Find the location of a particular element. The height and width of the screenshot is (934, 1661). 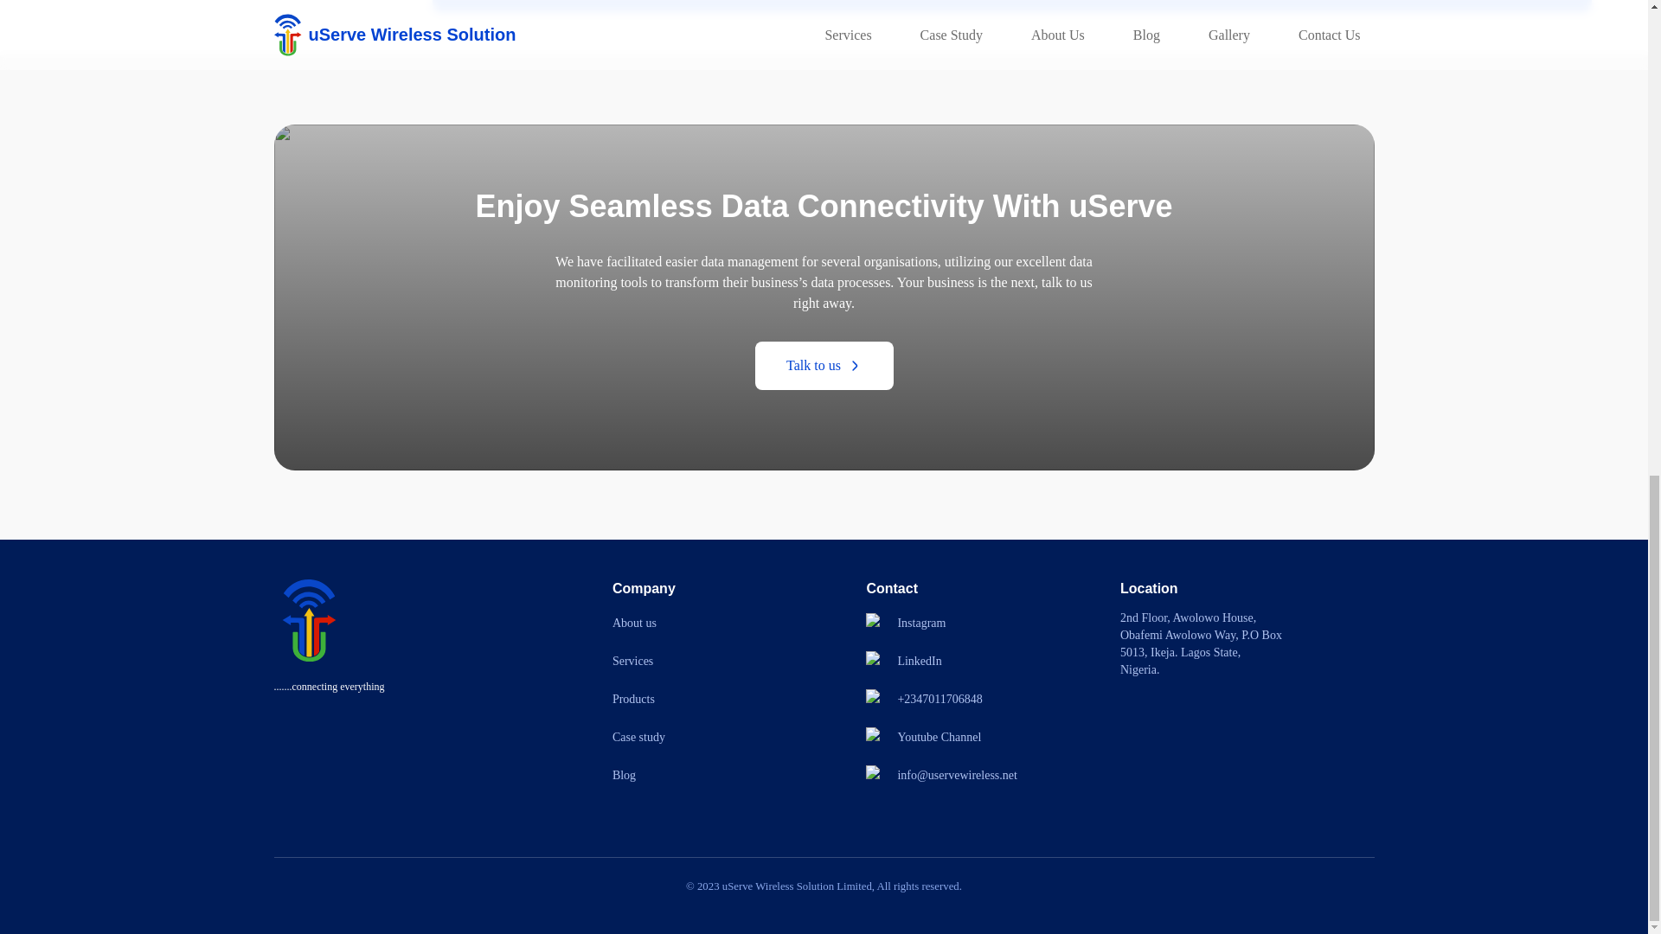

Talk to us is located at coordinates (824, 365).